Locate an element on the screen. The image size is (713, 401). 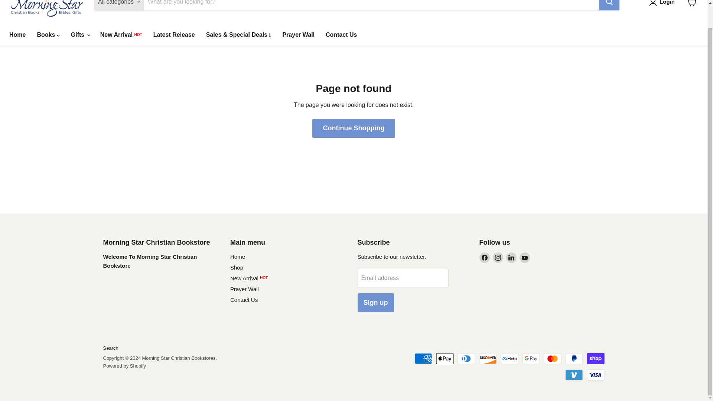
Prayer Wall is located at coordinates (298, 35).